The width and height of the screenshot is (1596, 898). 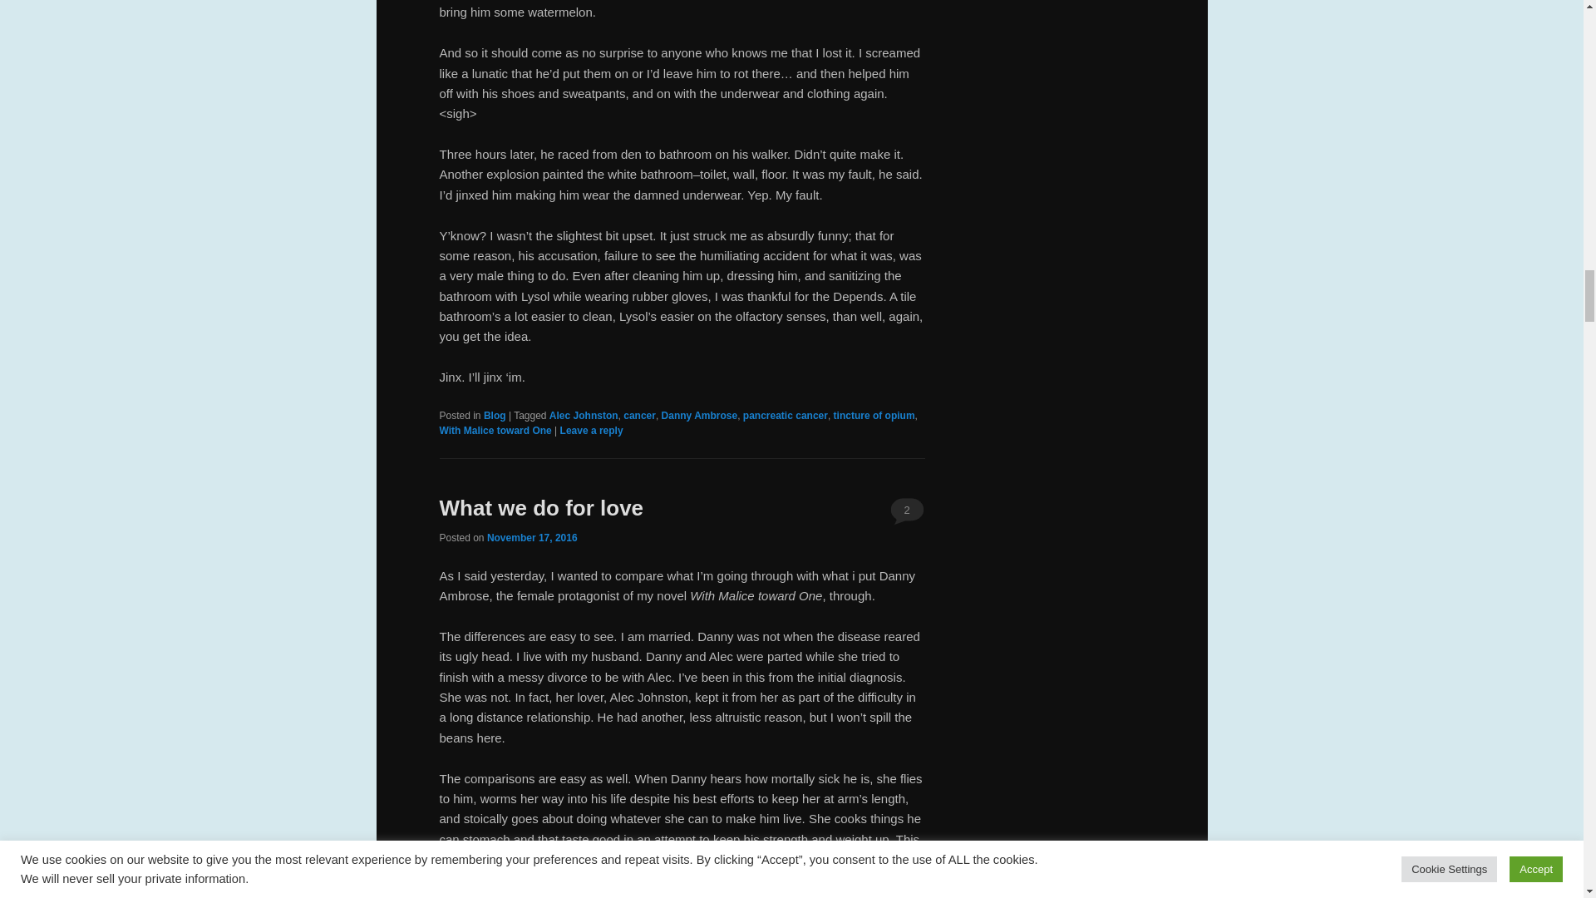 What do you see at coordinates (532, 538) in the screenshot?
I see `2:02 pm` at bounding box center [532, 538].